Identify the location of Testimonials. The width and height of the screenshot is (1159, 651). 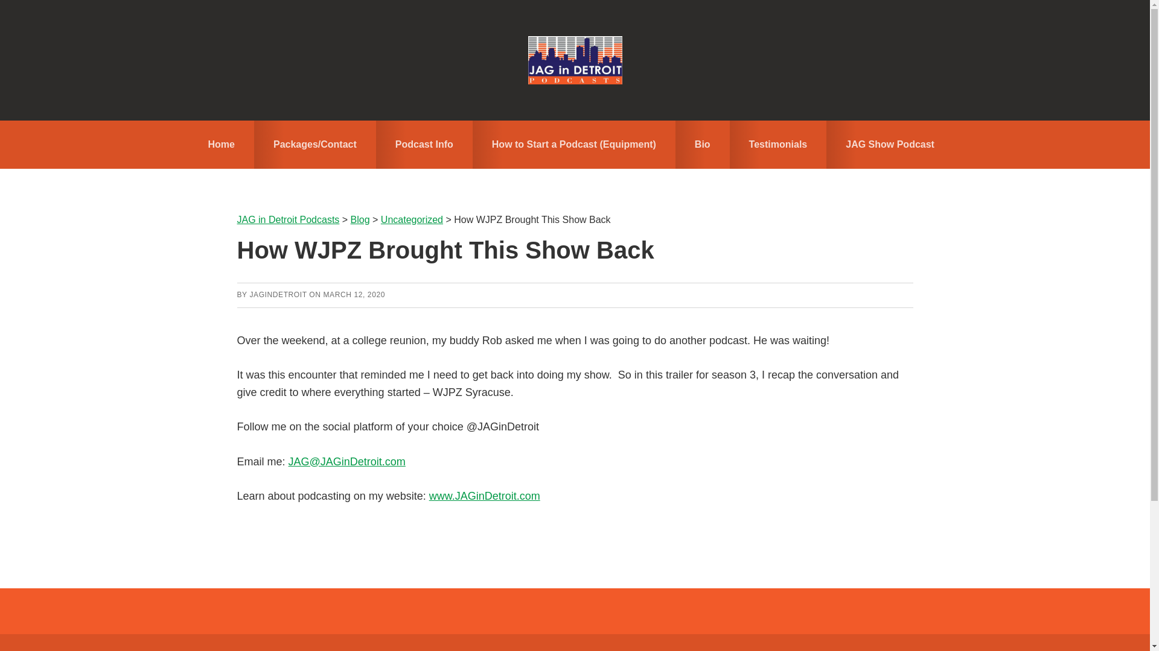
(851, 643).